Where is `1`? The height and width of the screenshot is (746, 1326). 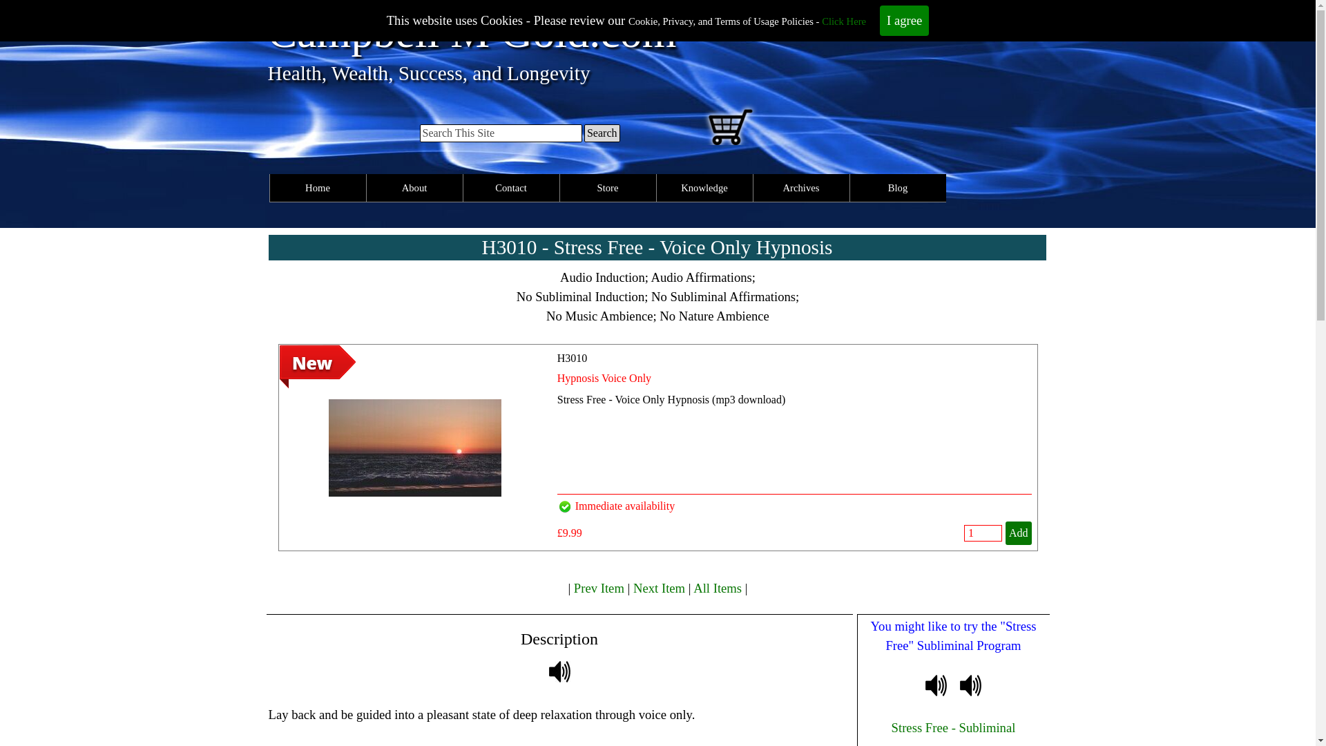
1 is located at coordinates (983, 533).